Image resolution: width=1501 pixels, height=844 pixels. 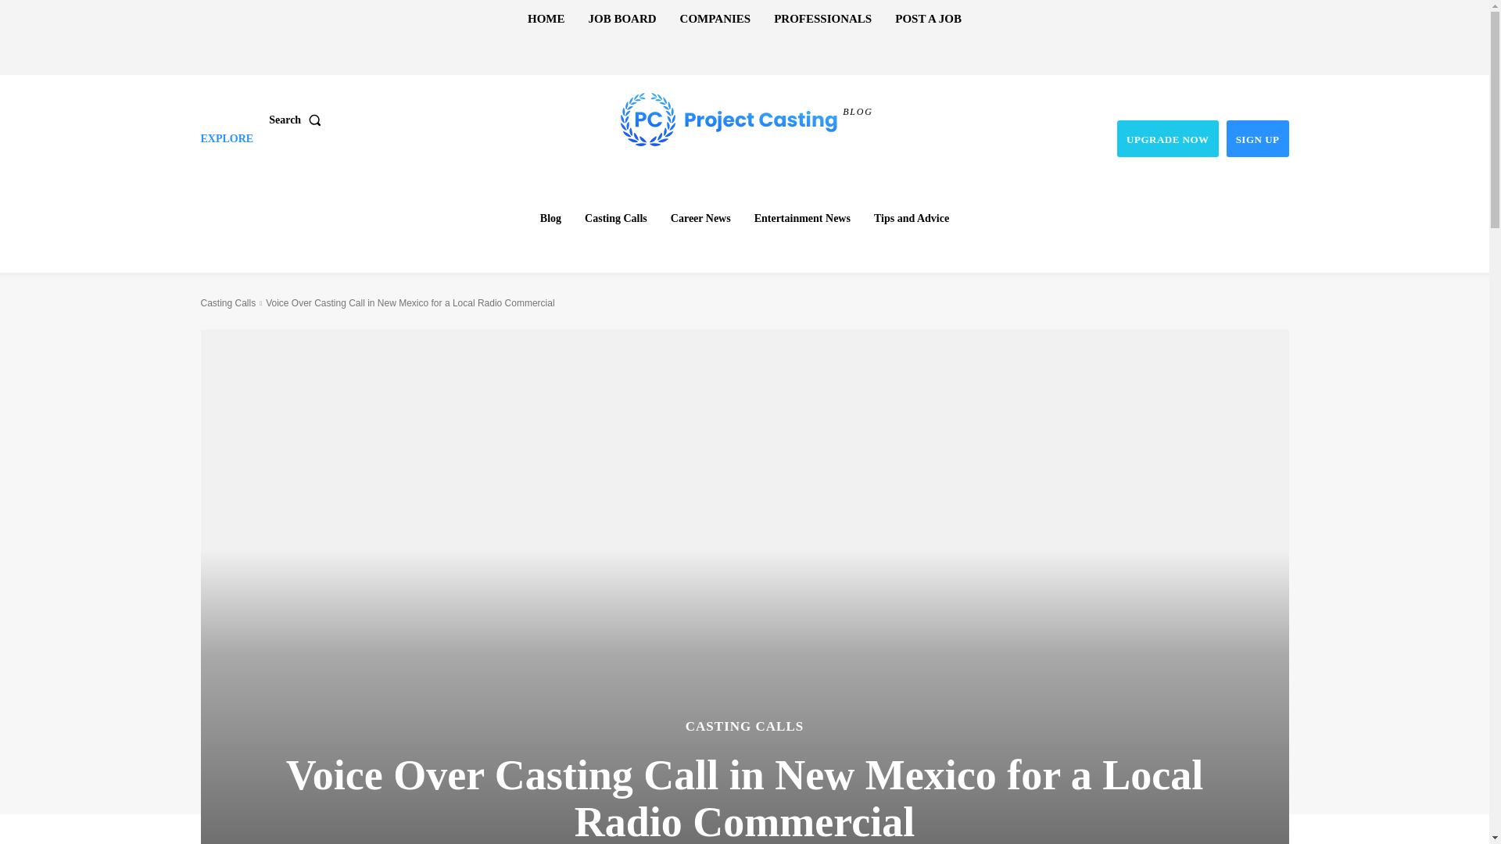 What do you see at coordinates (1168, 138) in the screenshot?
I see `UPGRADE NOW` at bounding box center [1168, 138].